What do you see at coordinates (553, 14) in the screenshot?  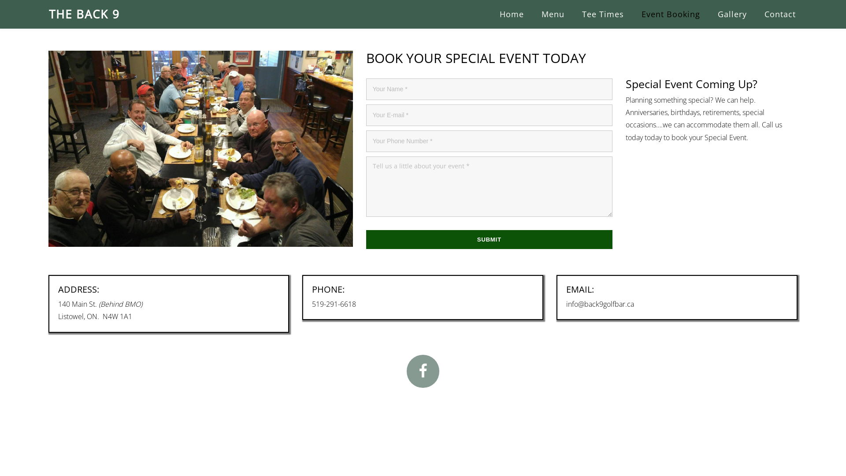 I see `Menu` at bounding box center [553, 14].